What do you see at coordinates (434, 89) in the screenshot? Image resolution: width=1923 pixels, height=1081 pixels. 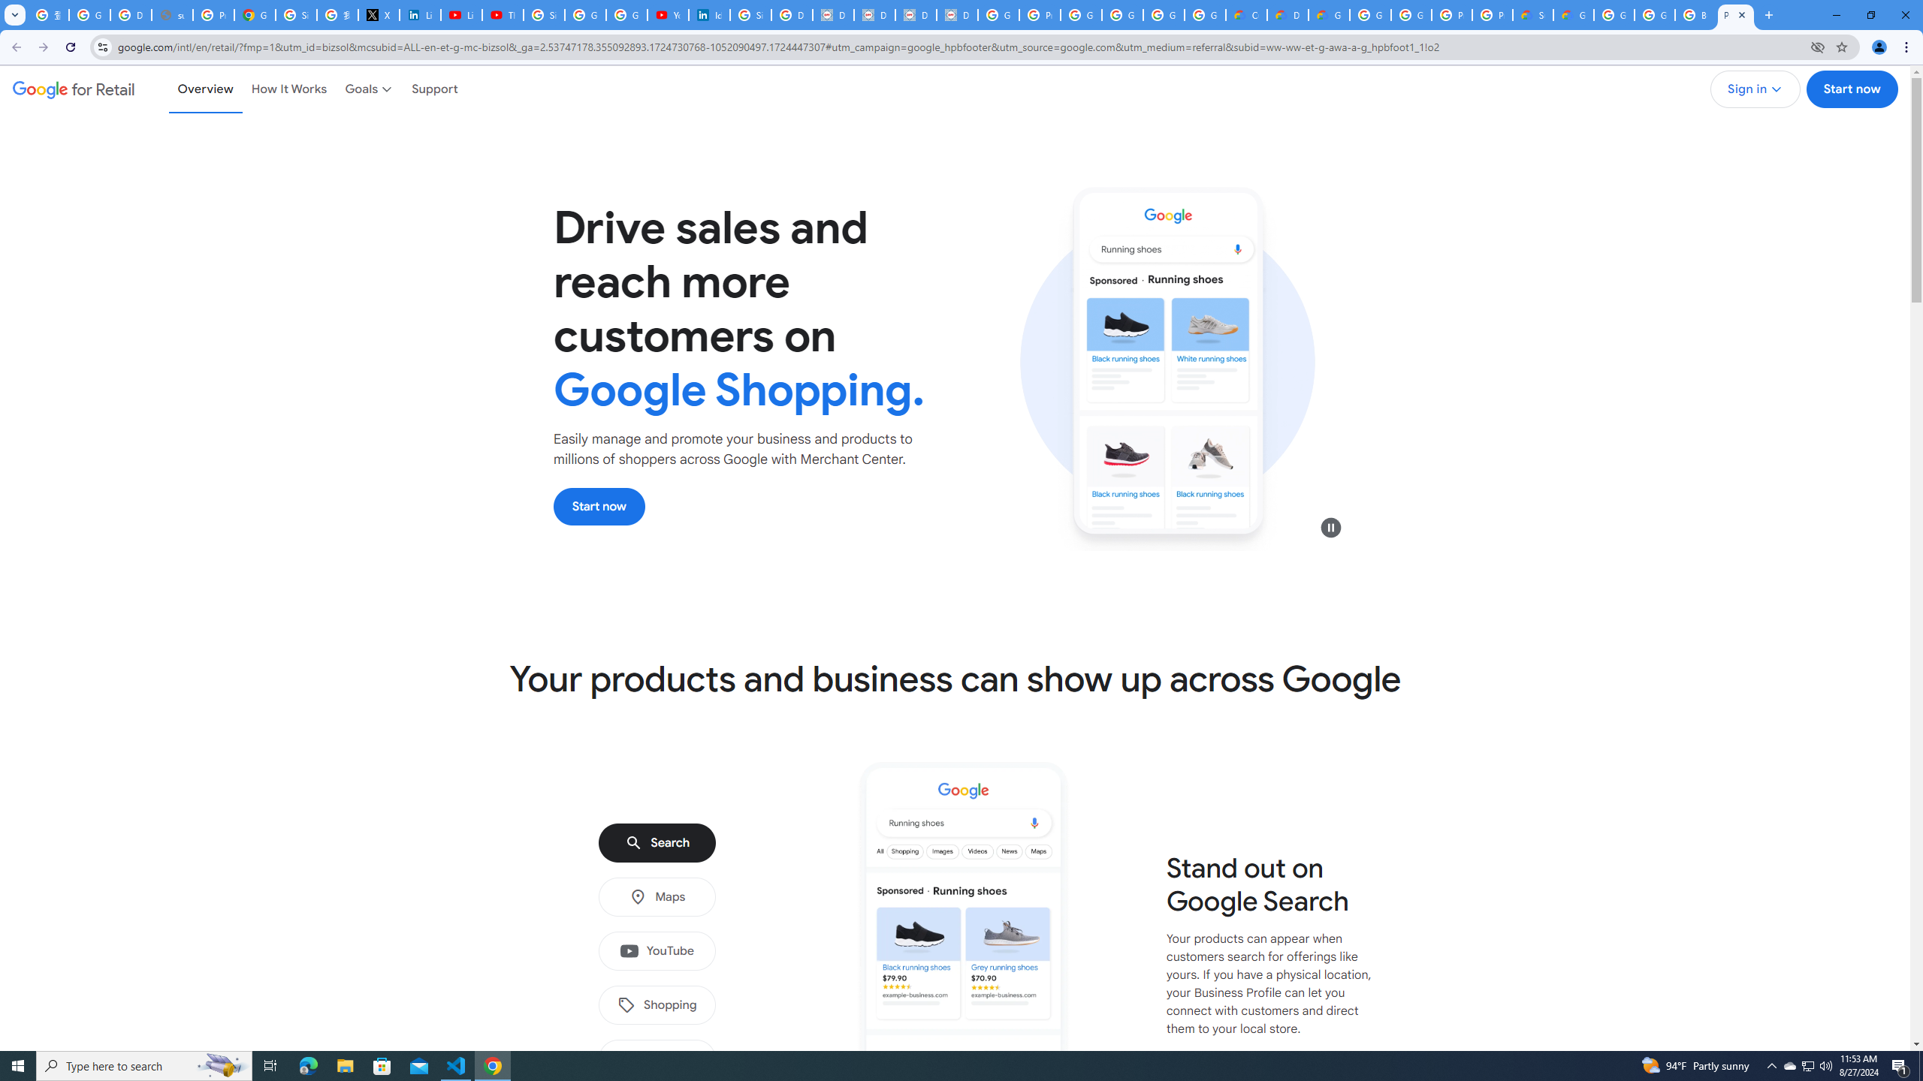 I see `Support` at bounding box center [434, 89].